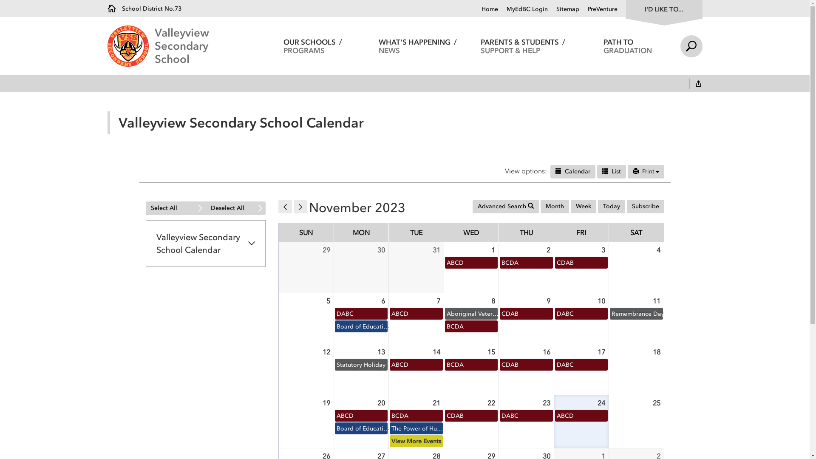 The width and height of the screenshot is (816, 459). Describe the element at coordinates (471, 263) in the screenshot. I see `ABCD` at that location.